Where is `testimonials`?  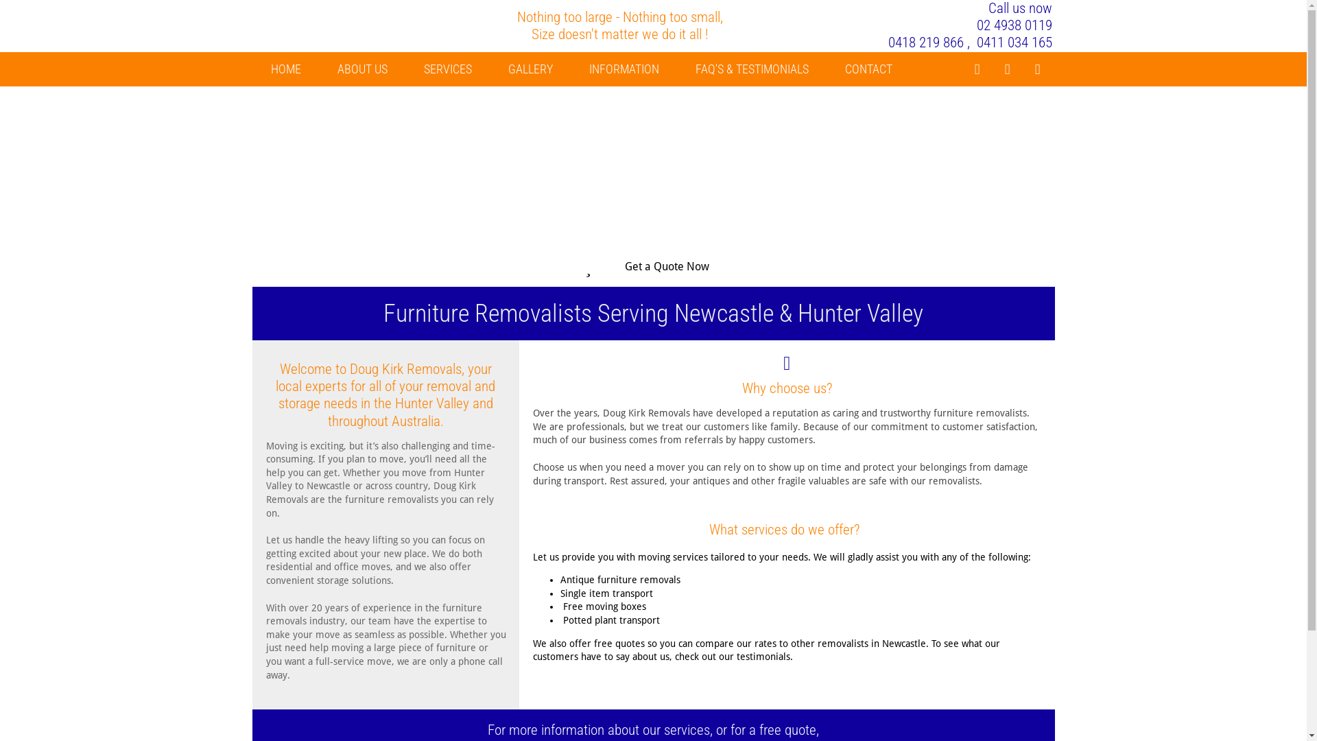 testimonials is located at coordinates (763, 657).